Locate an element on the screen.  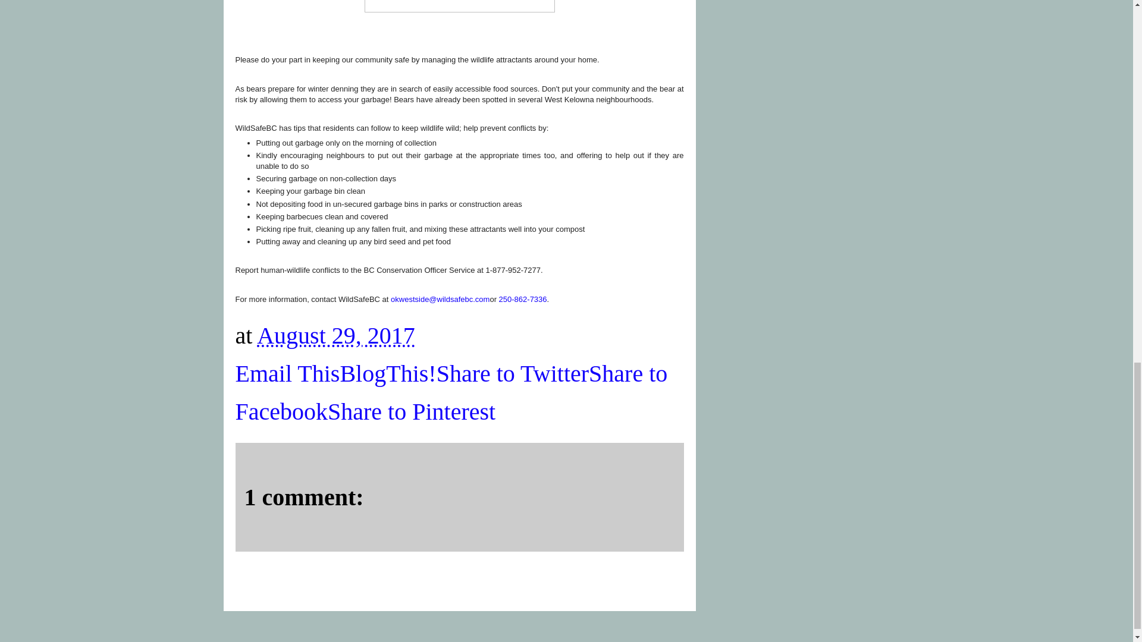
permanent link is located at coordinates (336, 335).